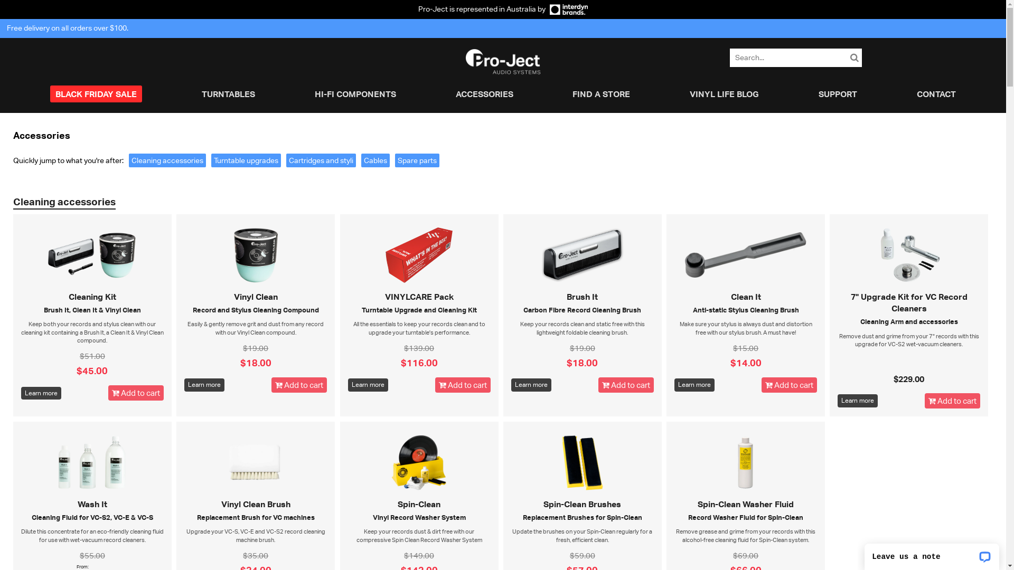  What do you see at coordinates (92, 310) in the screenshot?
I see `Brush It, Clean It & Vinyl Clean` at bounding box center [92, 310].